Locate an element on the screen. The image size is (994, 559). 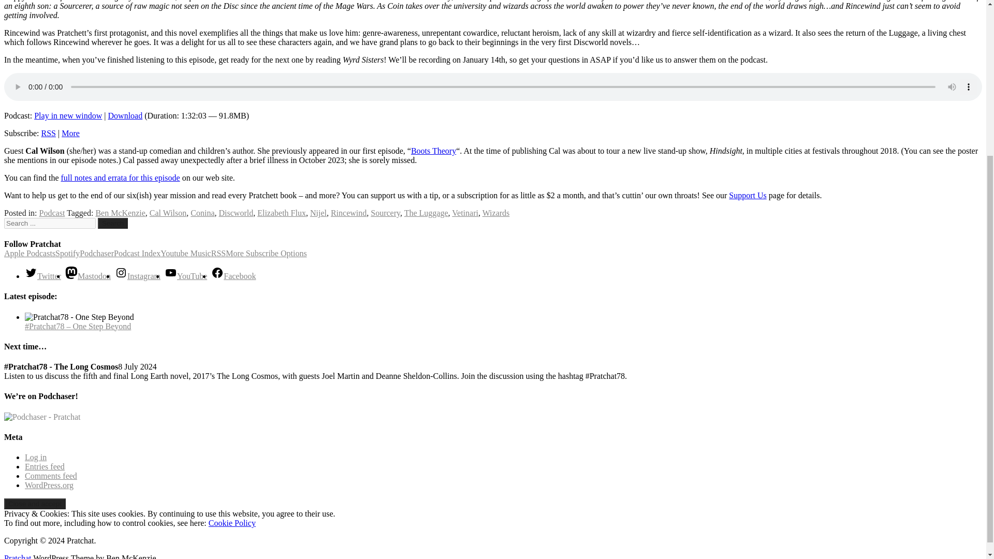
More Subscribe Options is located at coordinates (266, 253).